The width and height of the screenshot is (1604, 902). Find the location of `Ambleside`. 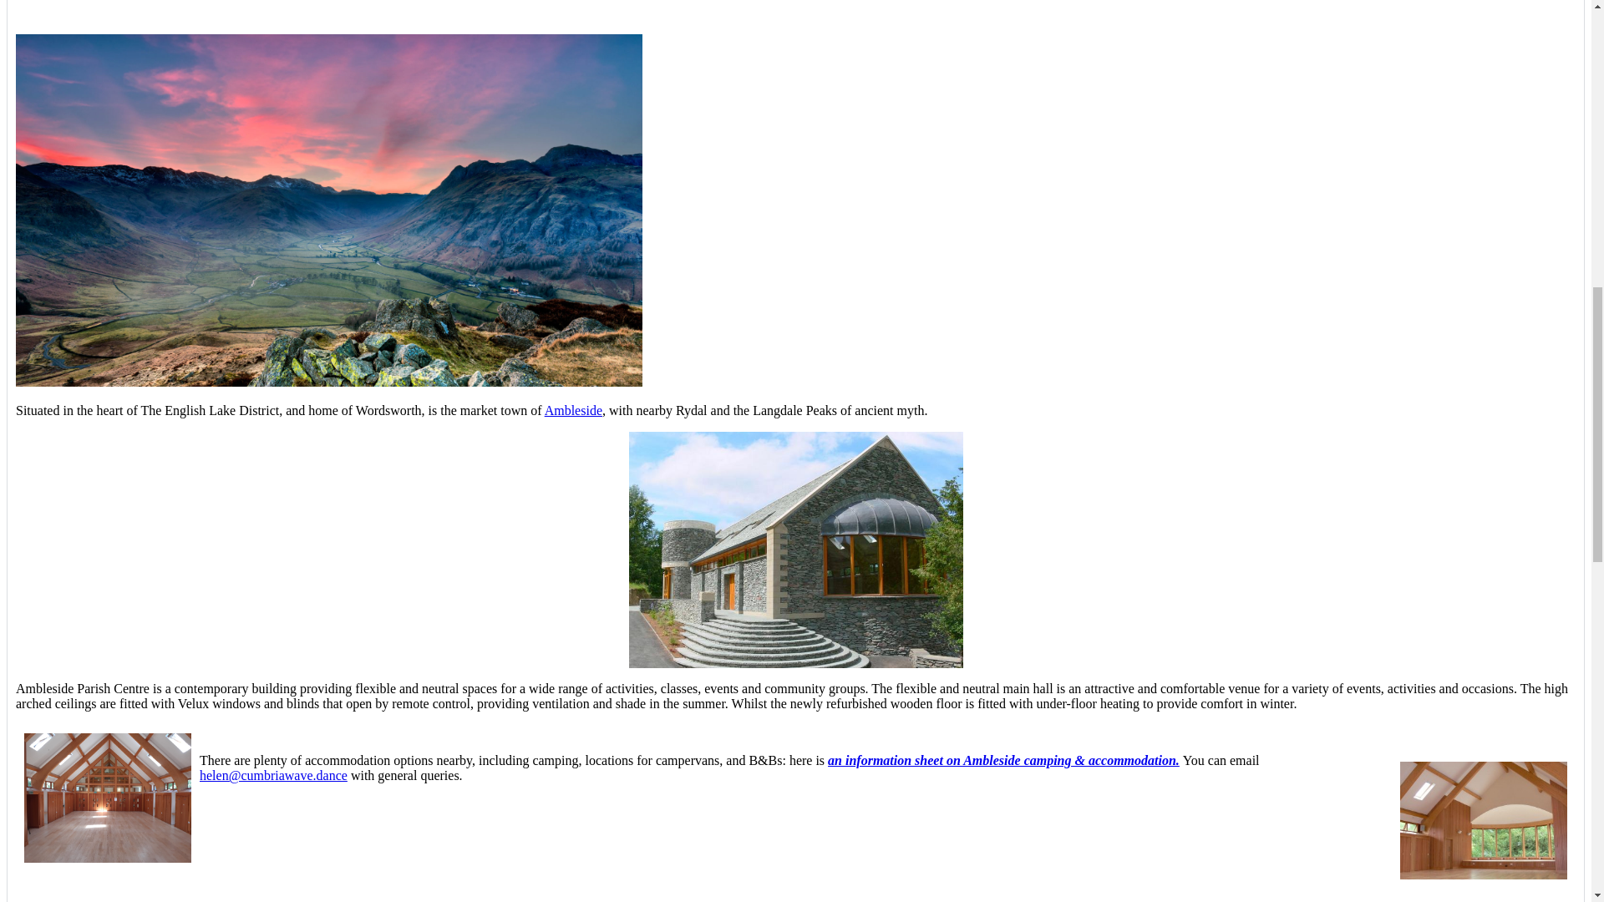

Ambleside is located at coordinates (573, 410).